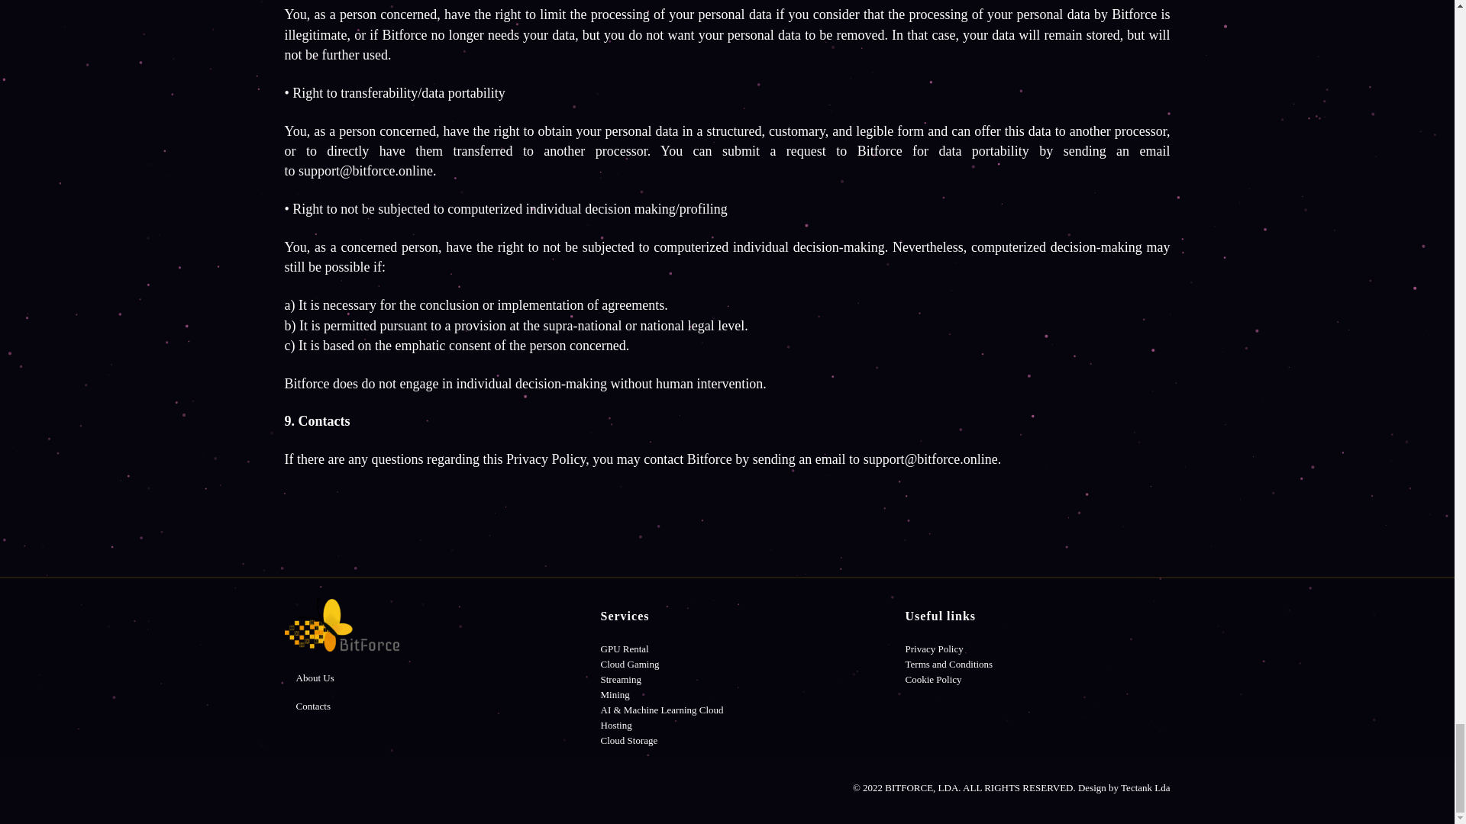 The image size is (1466, 824). What do you see at coordinates (935, 649) in the screenshot?
I see `Privacy Policy` at bounding box center [935, 649].